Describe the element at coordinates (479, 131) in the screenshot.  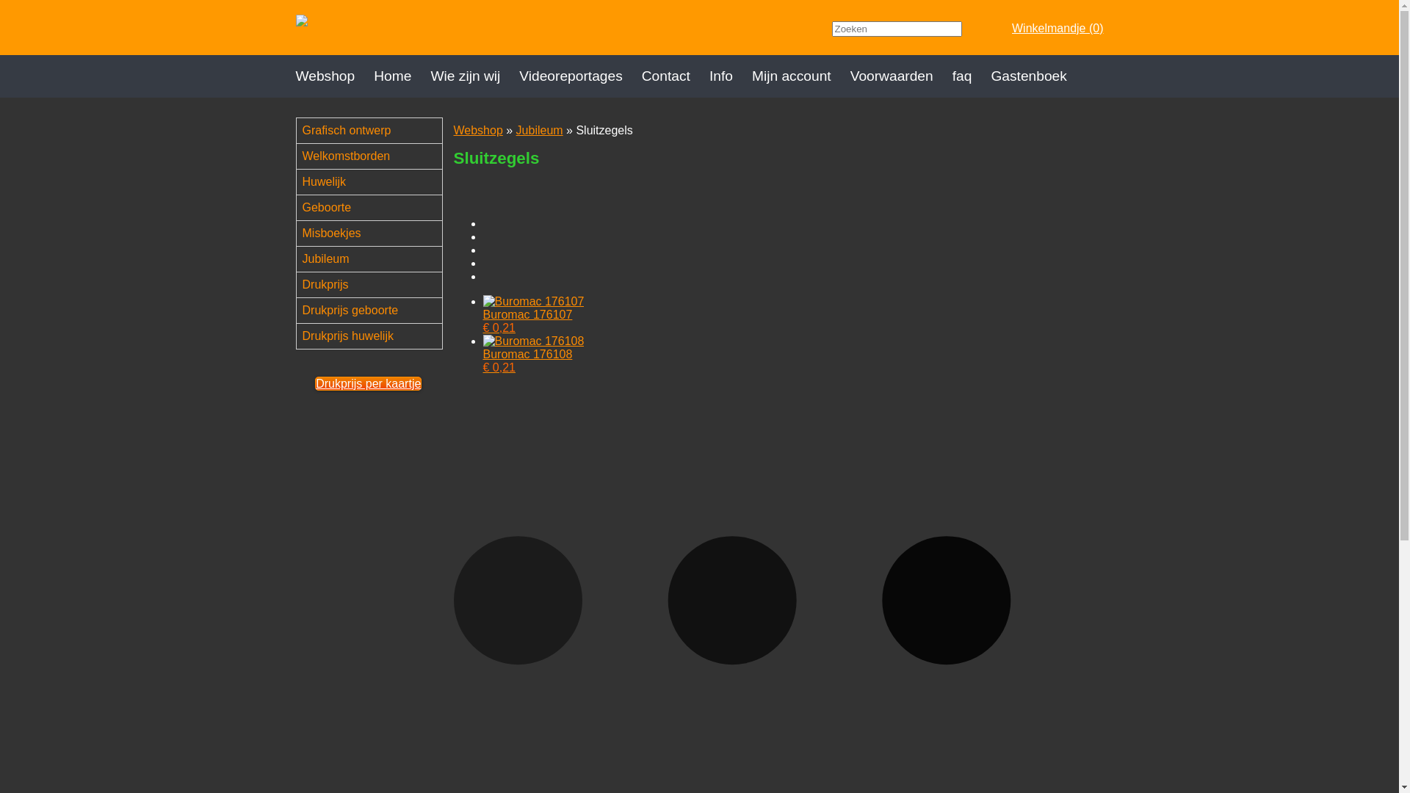
I see `Webshop` at that location.